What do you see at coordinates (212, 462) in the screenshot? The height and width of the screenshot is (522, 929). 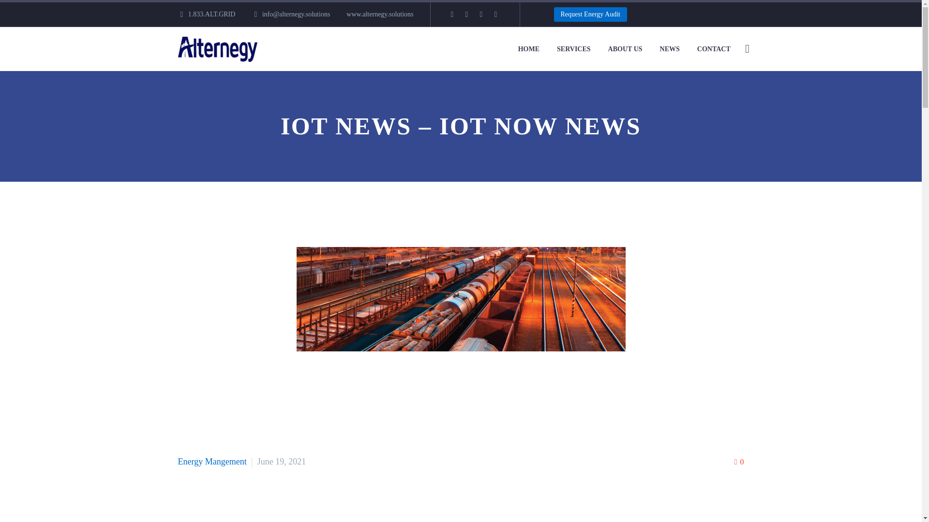 I see `View all posts in Energy Mangement` at bounding box center [212, 462].